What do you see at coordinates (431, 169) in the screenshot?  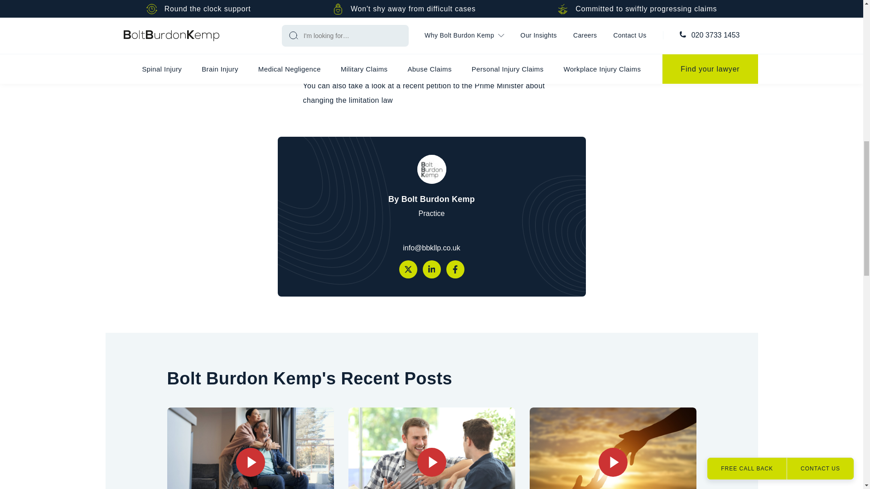 I see `Bolt Burdon Kemp` at bounding box center [431, 169].